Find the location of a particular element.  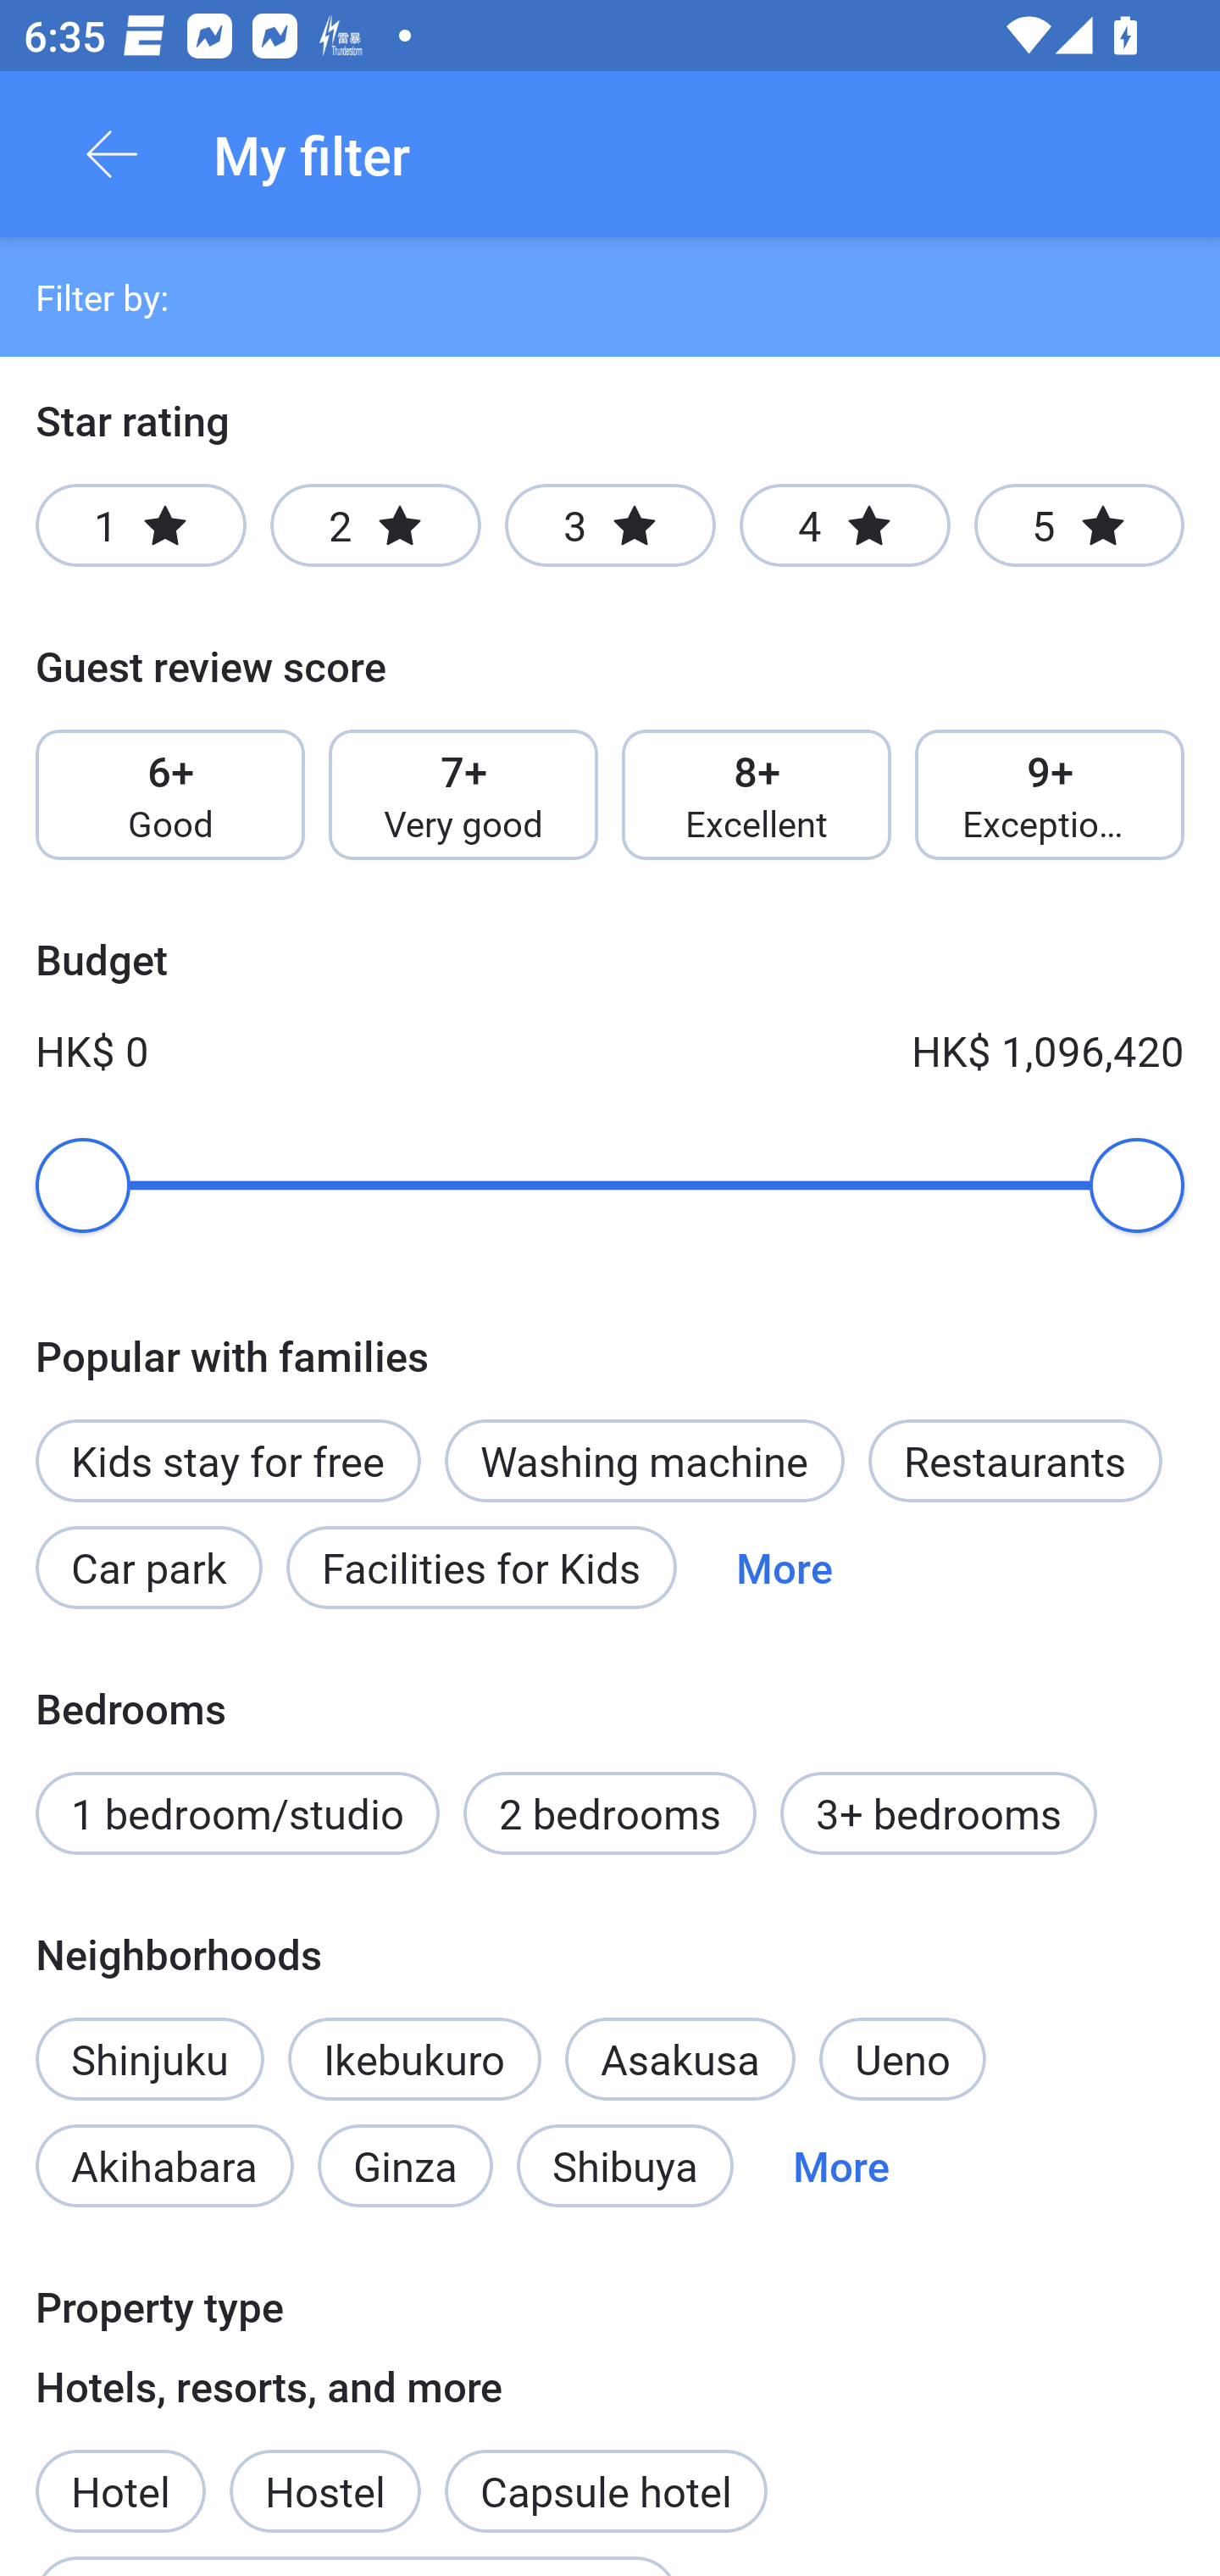

8+ Excellent is located at coordinates (757, 795).